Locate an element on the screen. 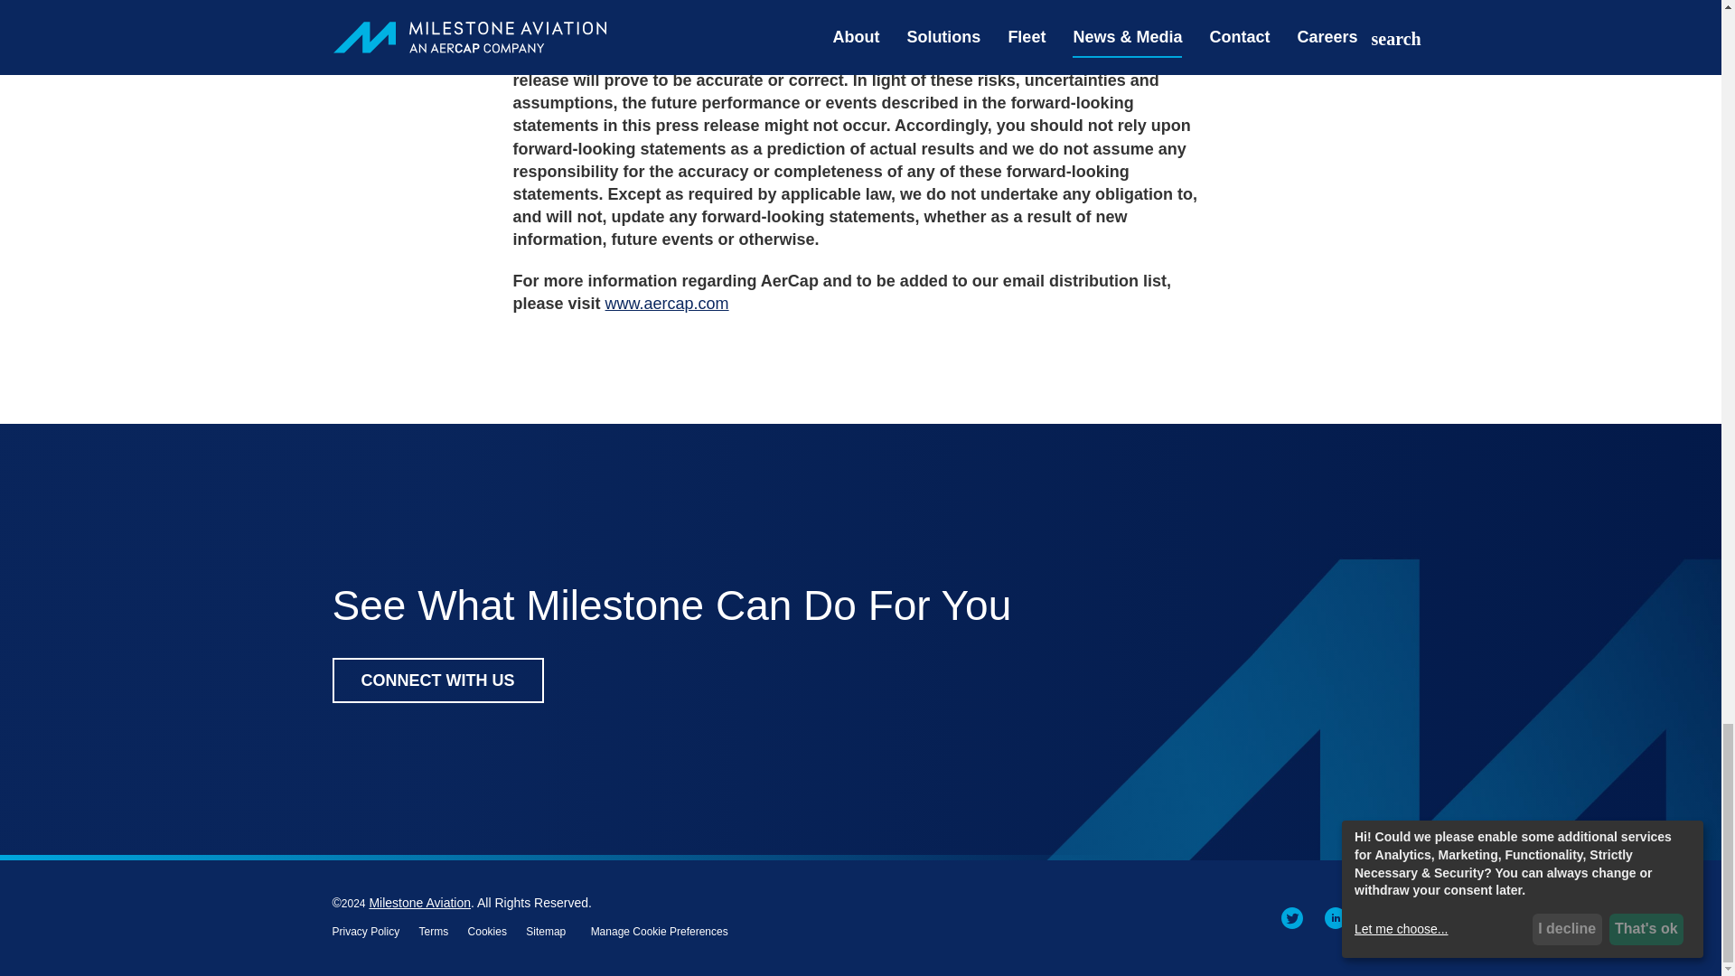 Image resolution: width=1735 pixels, height=976 pixels. Sitemap is located at coordinates (545, 931).